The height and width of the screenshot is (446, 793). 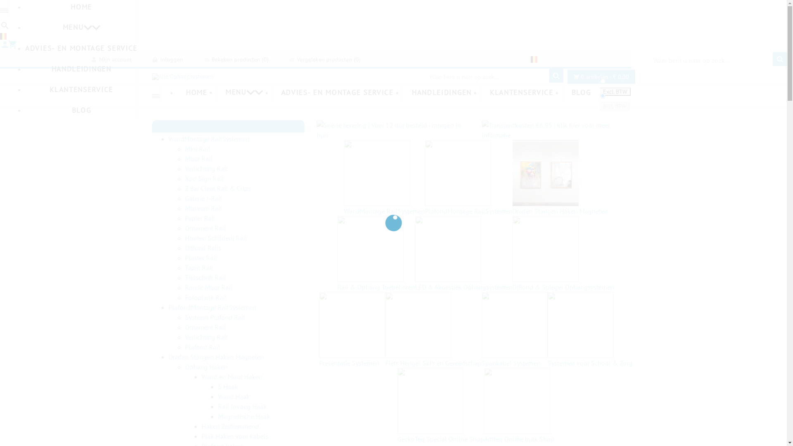 What do you see at coordinates (234, 396) in the screenshot?
I see `Wand Haak` at bounding box center [234, 396].